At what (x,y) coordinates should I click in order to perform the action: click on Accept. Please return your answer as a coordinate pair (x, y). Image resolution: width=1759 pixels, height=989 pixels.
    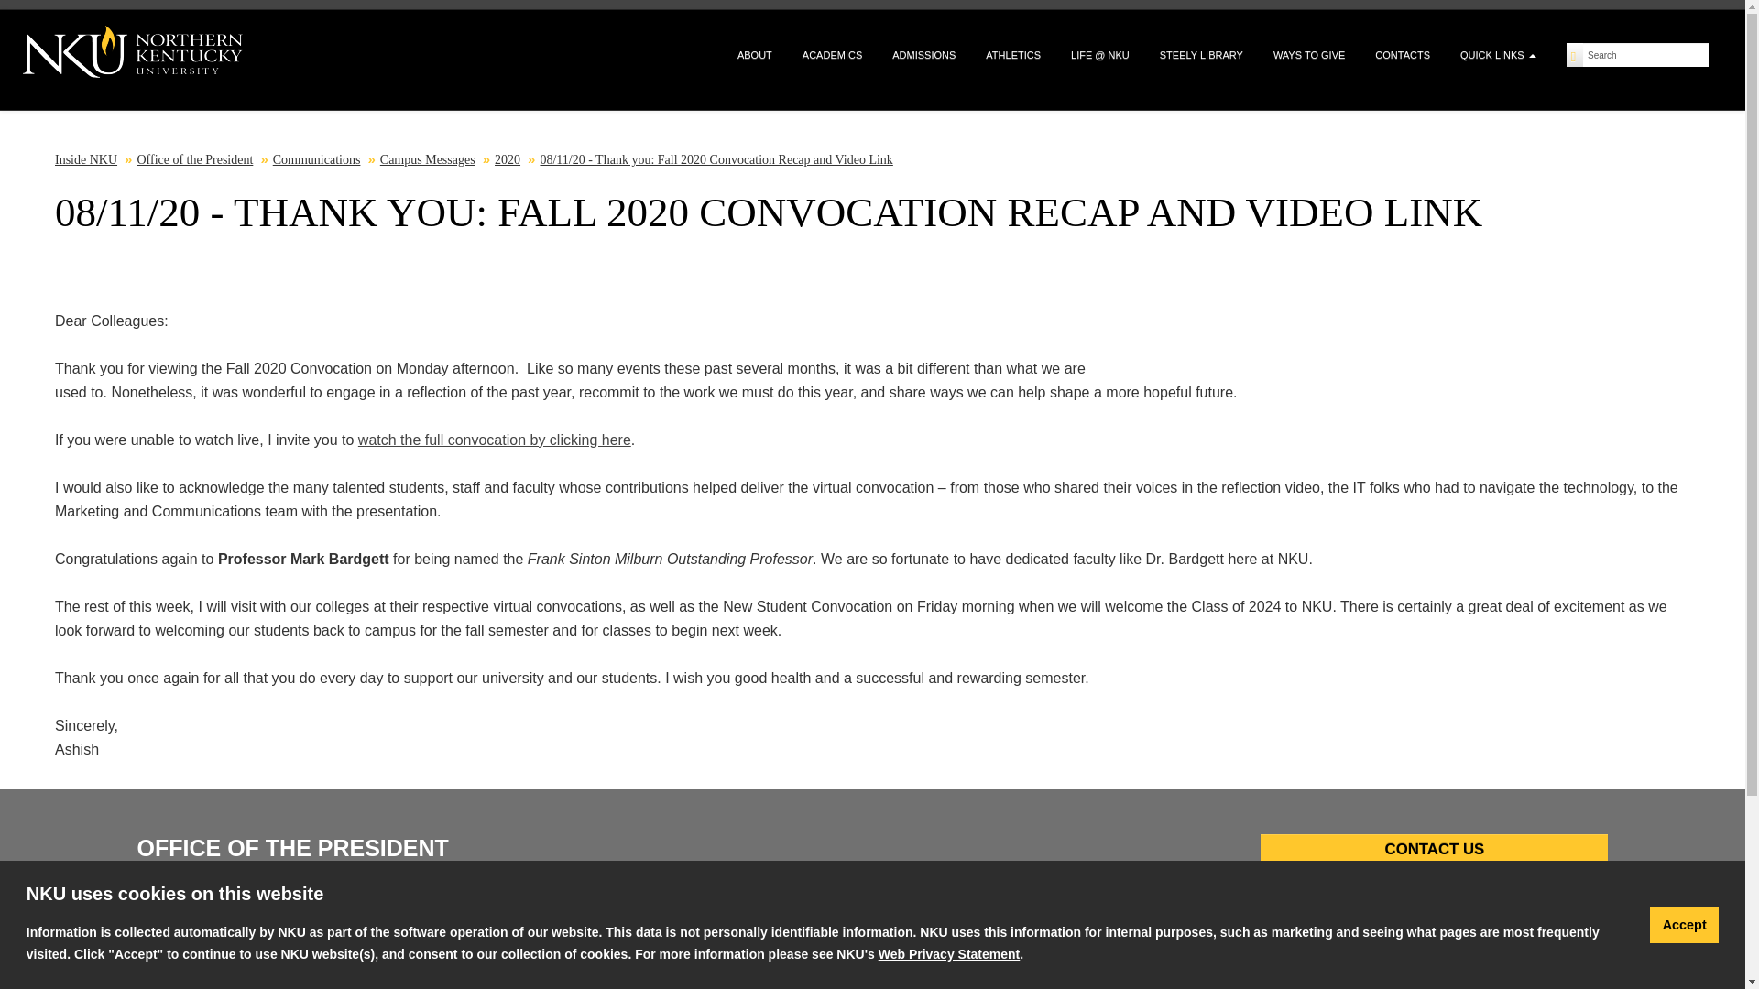
    Looking at the image, I should click on (1684, 925).